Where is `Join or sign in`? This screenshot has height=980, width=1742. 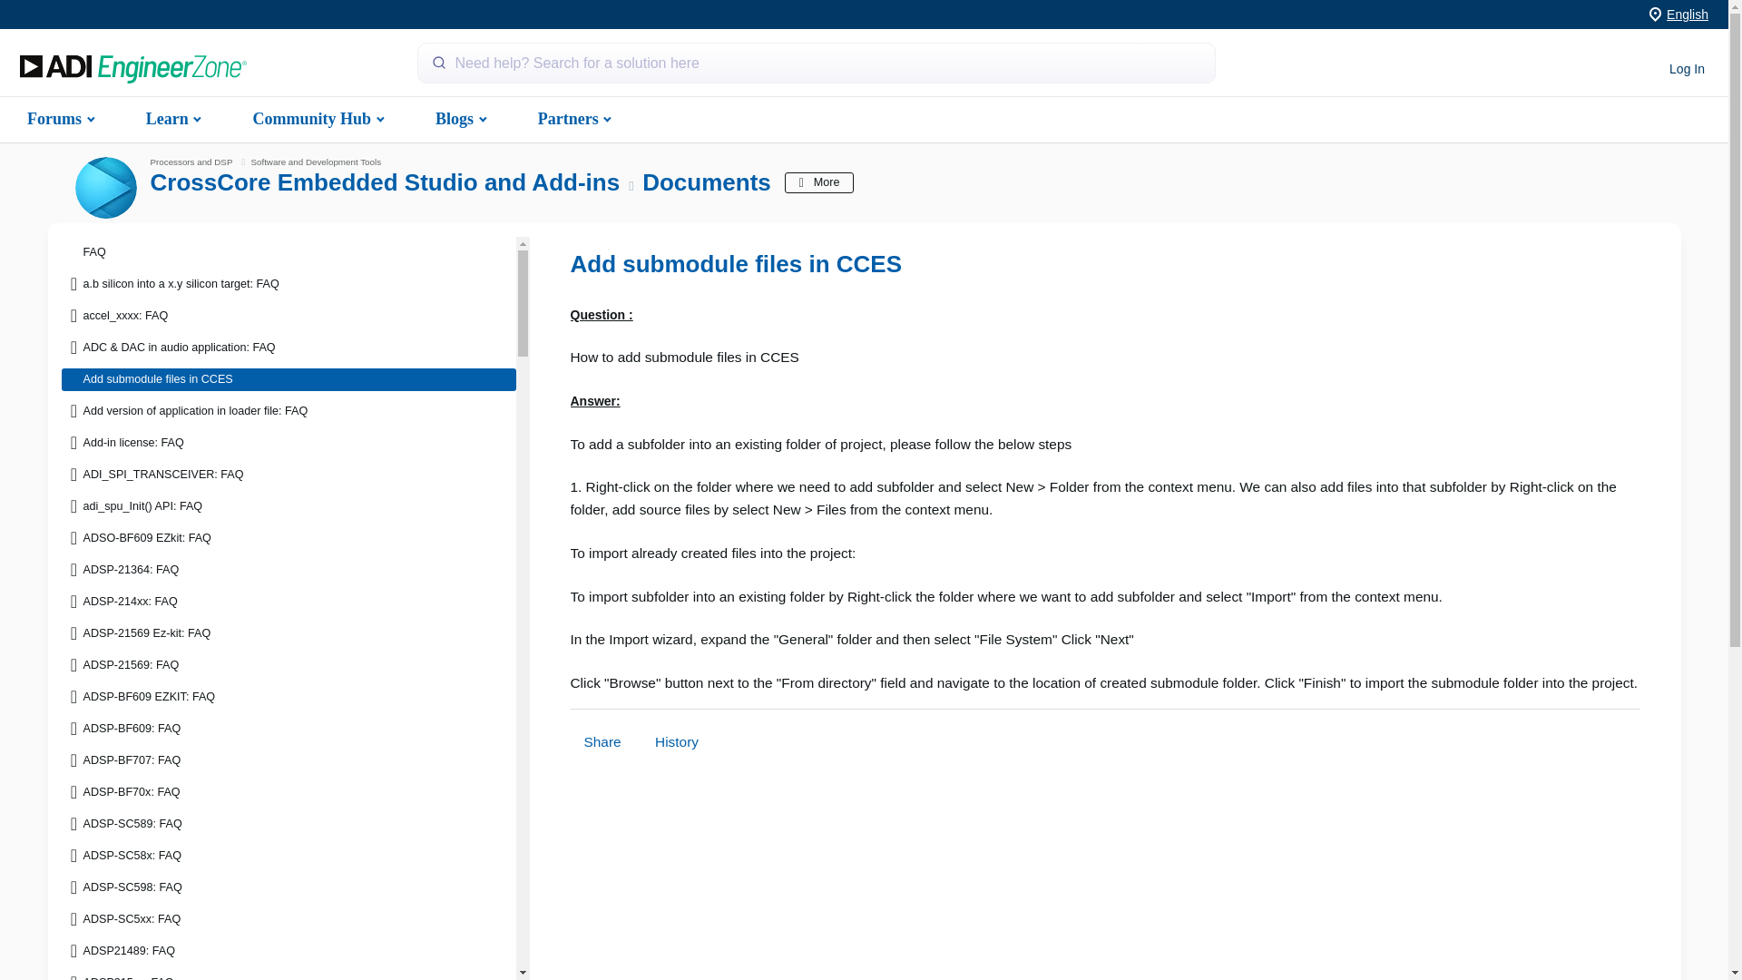 Join or sign in is located at coordinates (1687, 69).